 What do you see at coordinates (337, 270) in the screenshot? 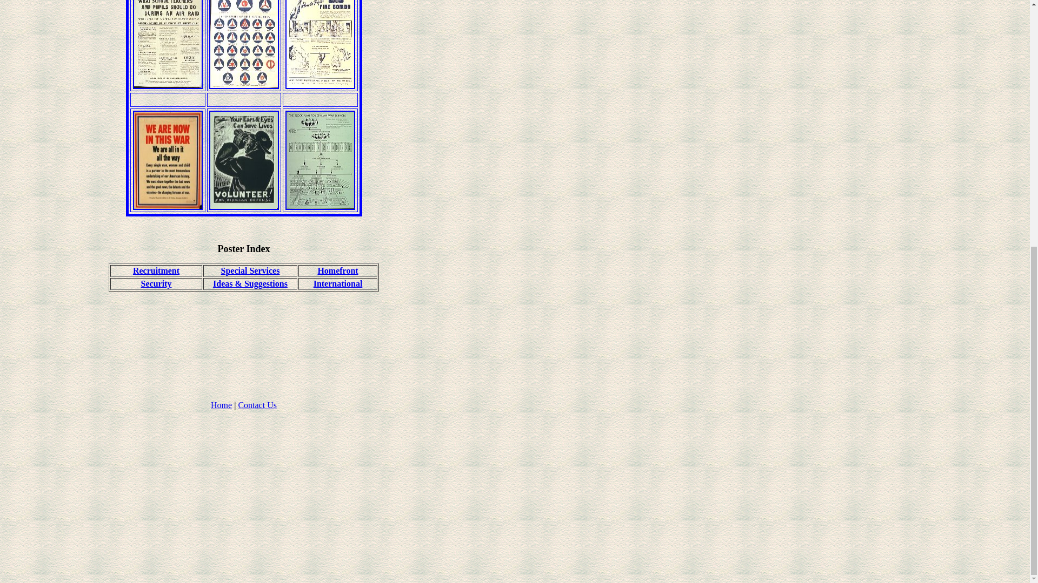
I see `Homefront` at bounding box center [337, 270].